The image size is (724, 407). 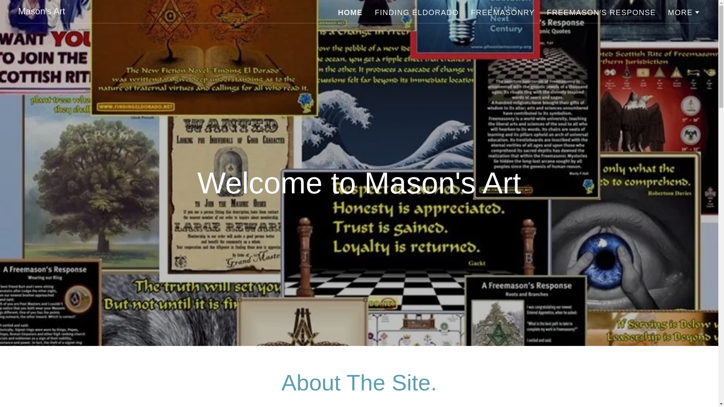 I want to click on Mason's Art, so click(x=41, y=11).